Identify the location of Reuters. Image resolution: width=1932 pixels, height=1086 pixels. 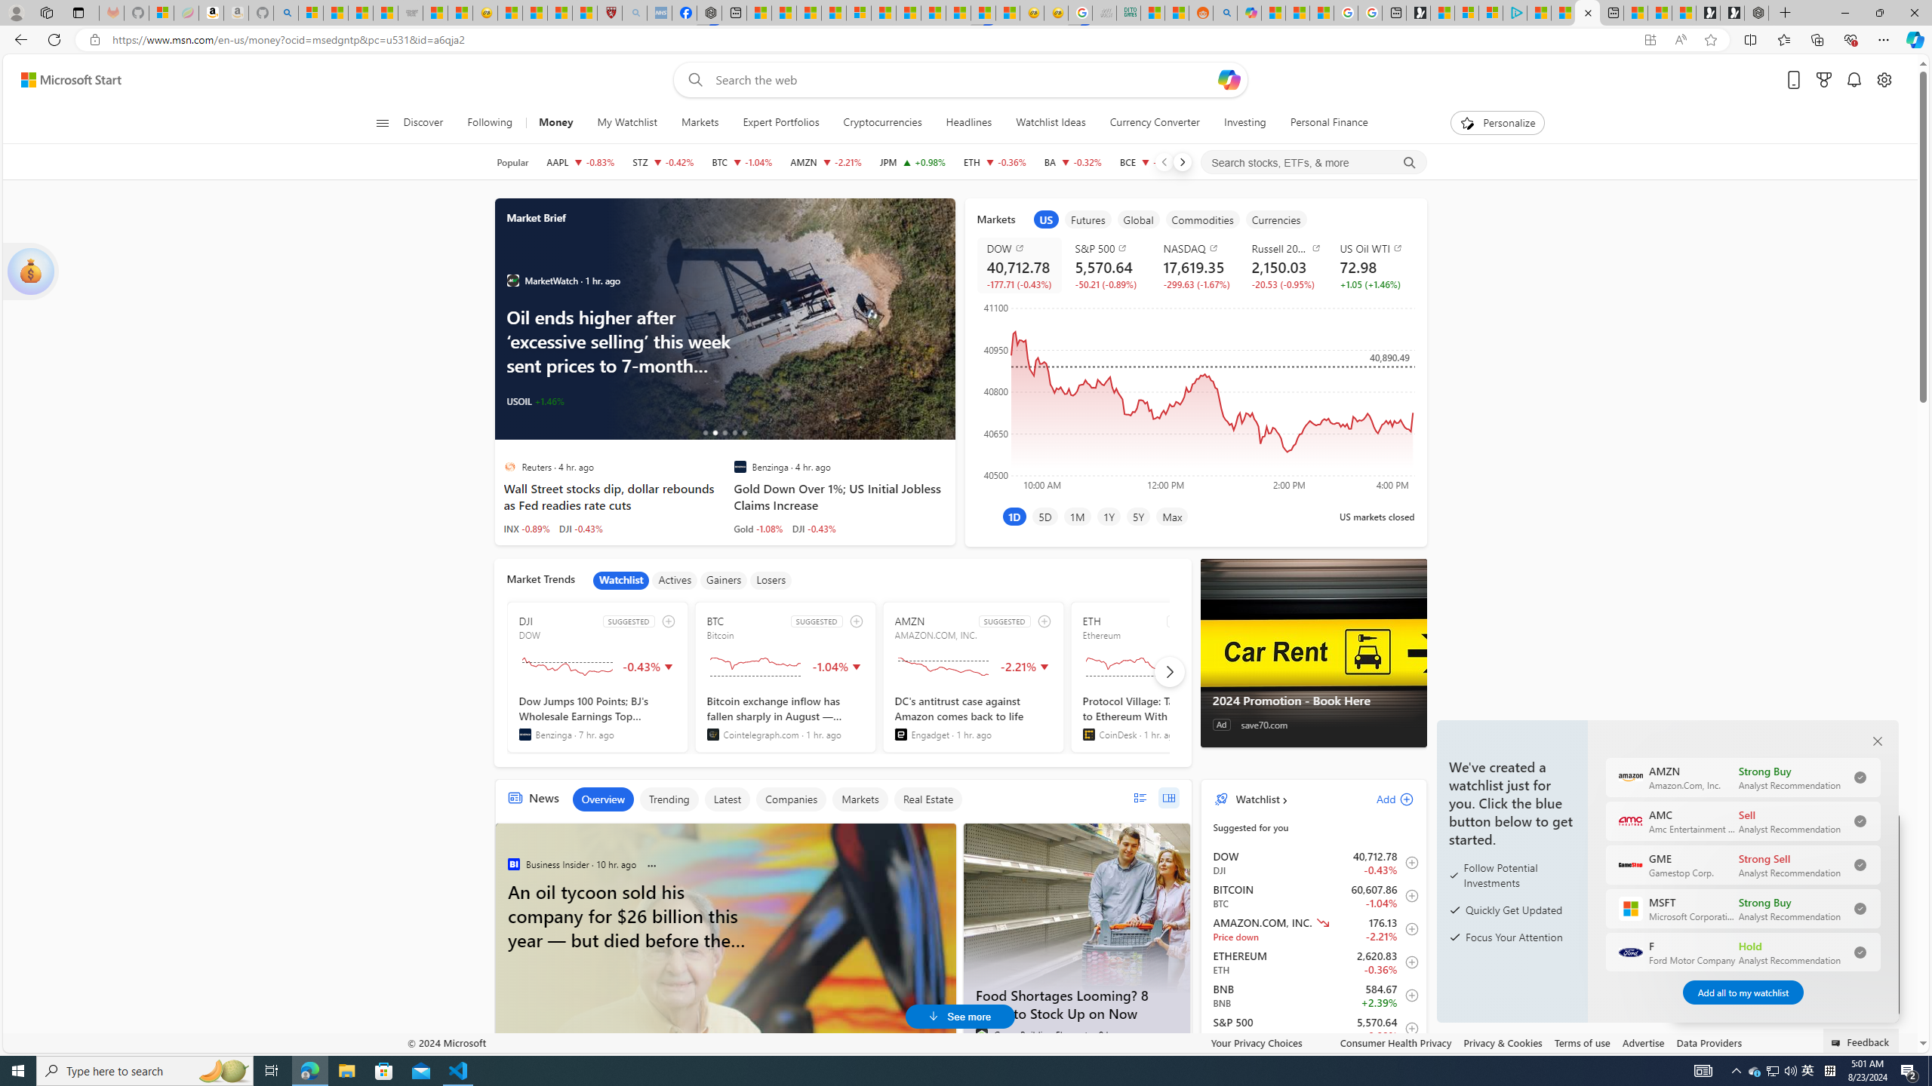
(510, 466).